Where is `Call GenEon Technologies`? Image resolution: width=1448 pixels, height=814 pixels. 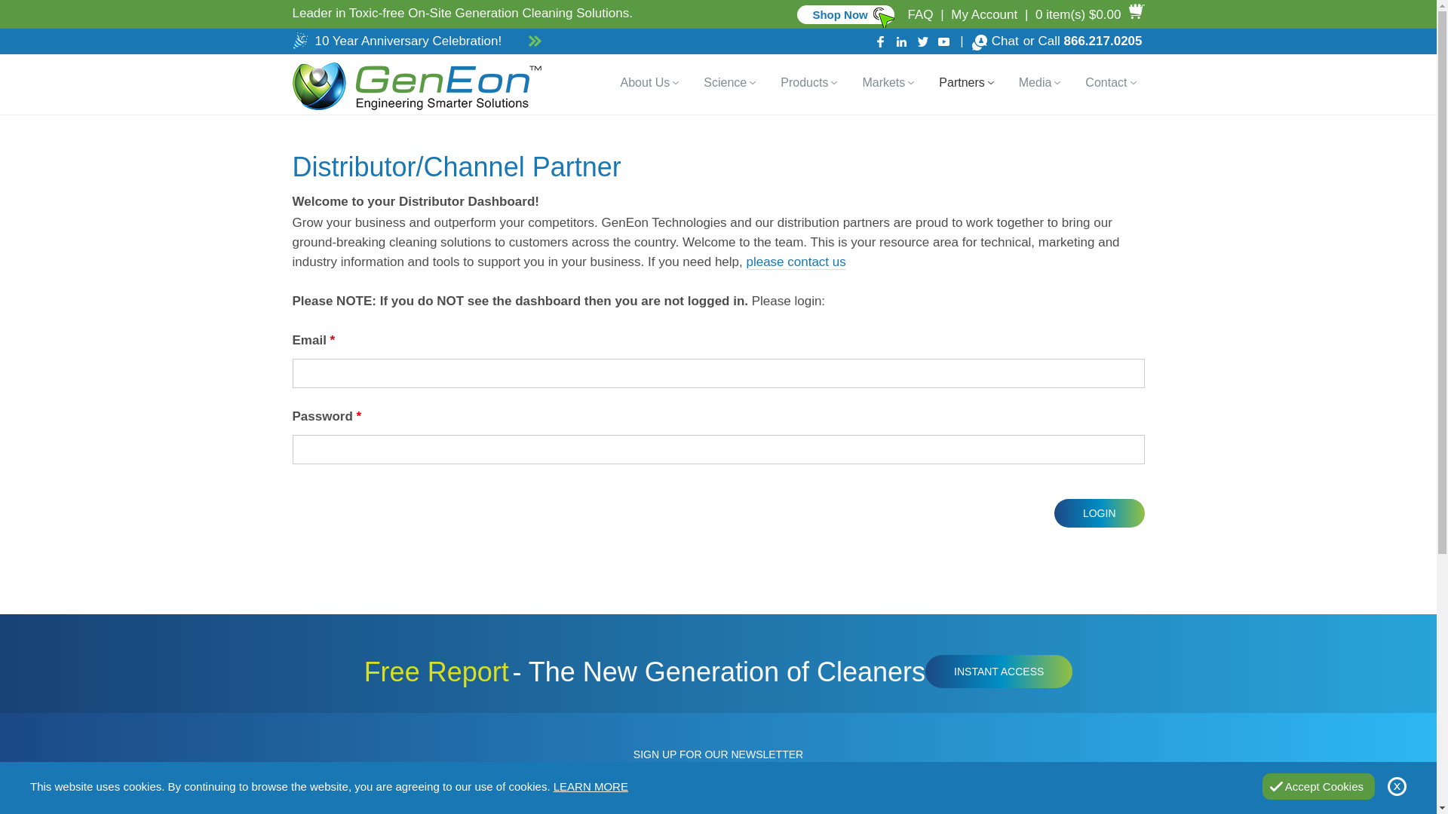
Call GenEon Technologies is located at coordinates (1103, 41).